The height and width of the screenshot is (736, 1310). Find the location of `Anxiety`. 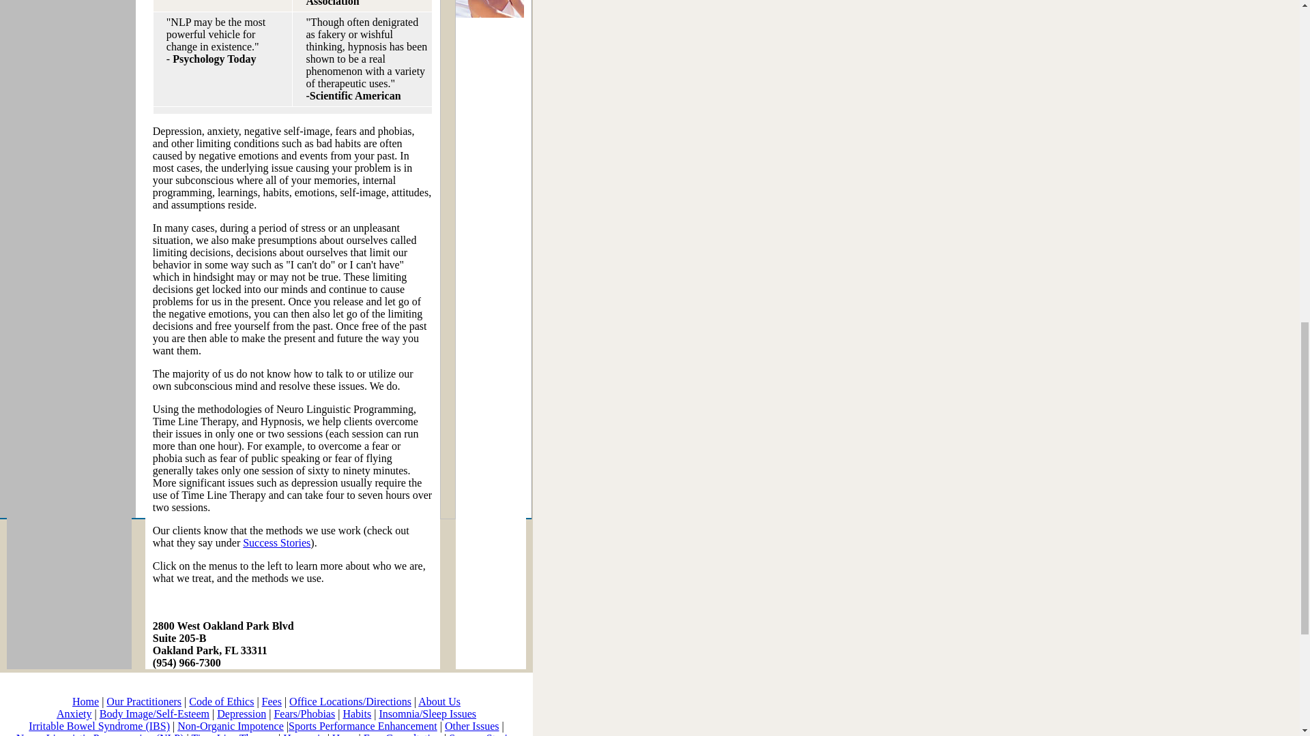

Anxiety is located at coordinates (74, 714).